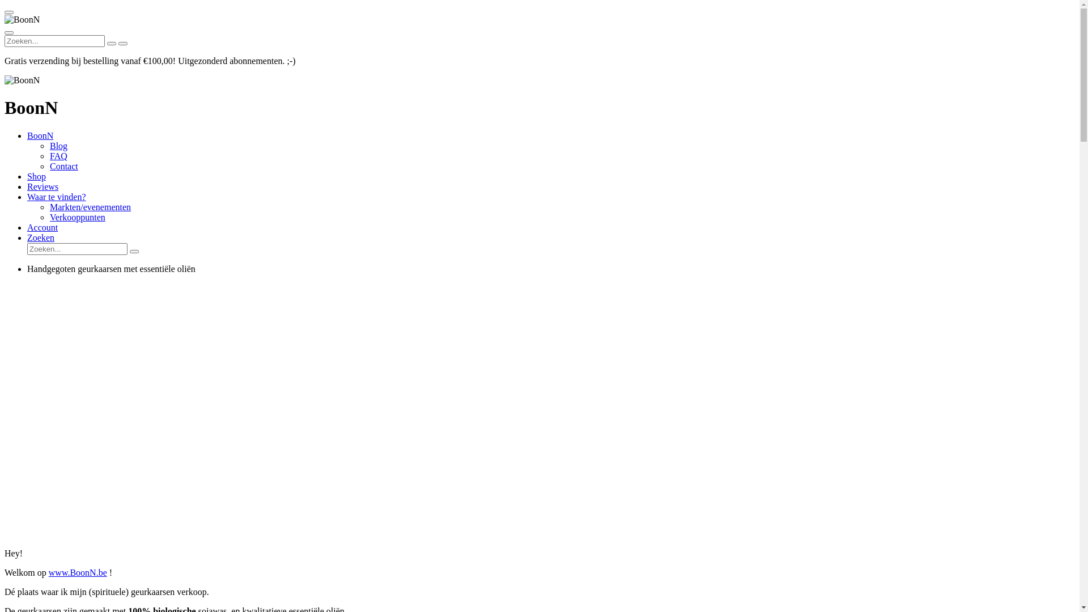 The image size is (1088, 612). What do you see at coordinates (59, 146) in the screenshot?
I see `Blog` at bounding box center [59, 146].